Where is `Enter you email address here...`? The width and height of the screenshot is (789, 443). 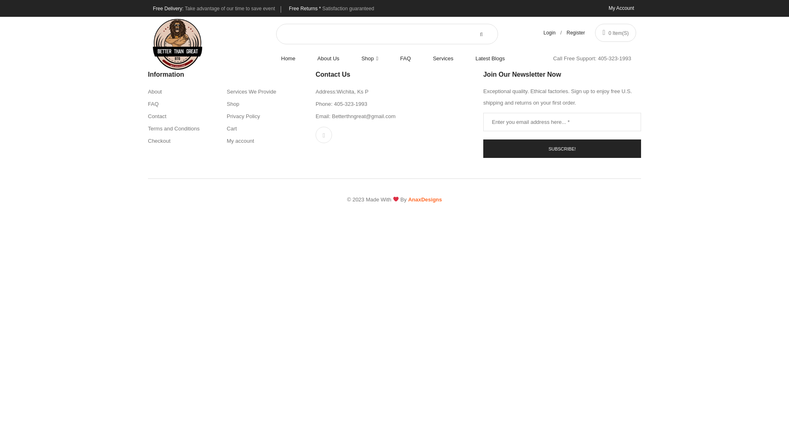 Enter you email address here... is located at coordinates (562, 122).